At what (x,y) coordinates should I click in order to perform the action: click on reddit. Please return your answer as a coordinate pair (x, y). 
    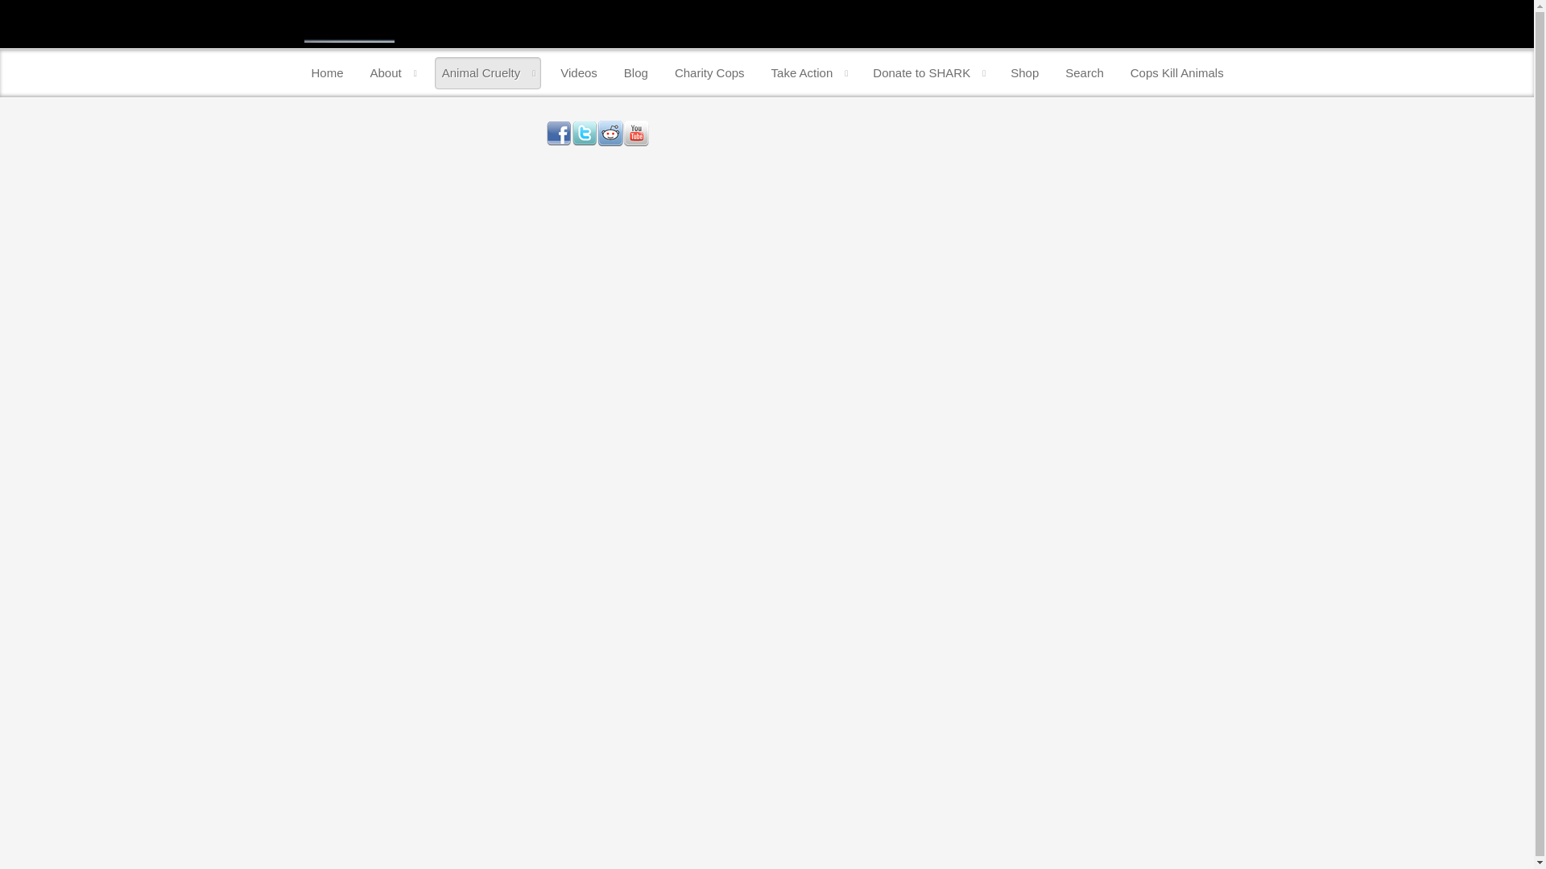
    Looking at the image, I should click on (610, 134).